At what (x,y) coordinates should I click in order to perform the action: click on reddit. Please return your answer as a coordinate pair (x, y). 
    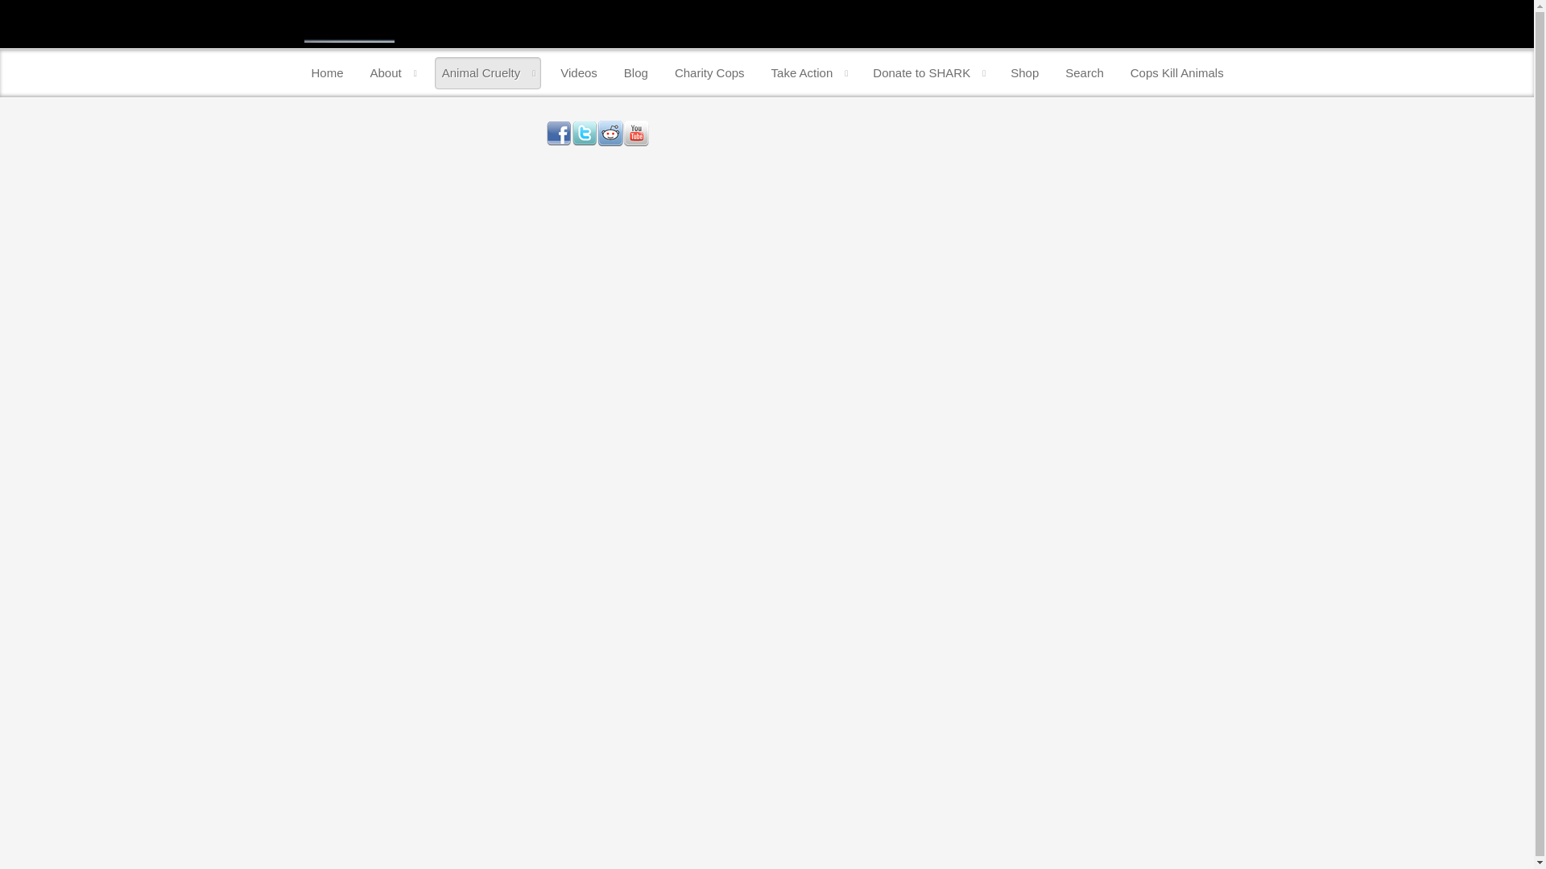
    Looking at the image, I should click on (610, 134).